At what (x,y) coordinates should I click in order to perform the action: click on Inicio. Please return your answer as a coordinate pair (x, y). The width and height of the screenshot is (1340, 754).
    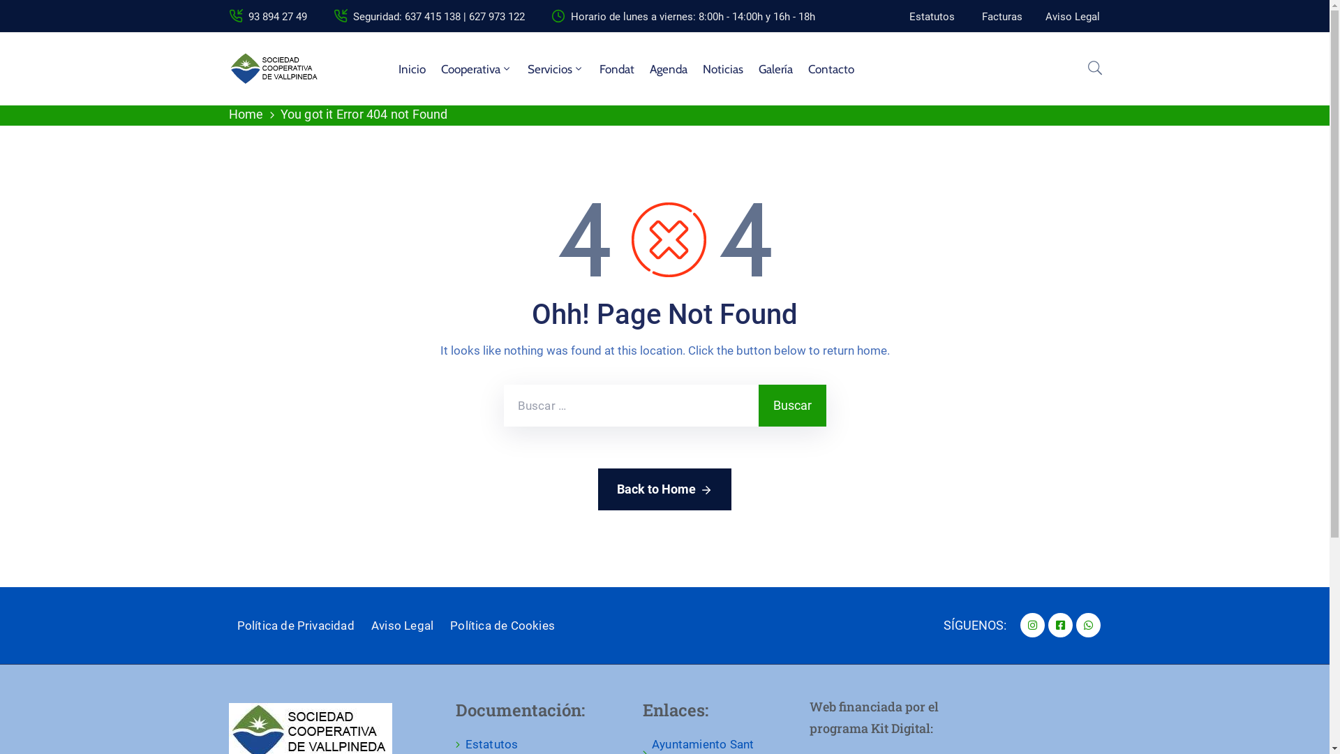
    Looking at the image, I should click on (412, 69).